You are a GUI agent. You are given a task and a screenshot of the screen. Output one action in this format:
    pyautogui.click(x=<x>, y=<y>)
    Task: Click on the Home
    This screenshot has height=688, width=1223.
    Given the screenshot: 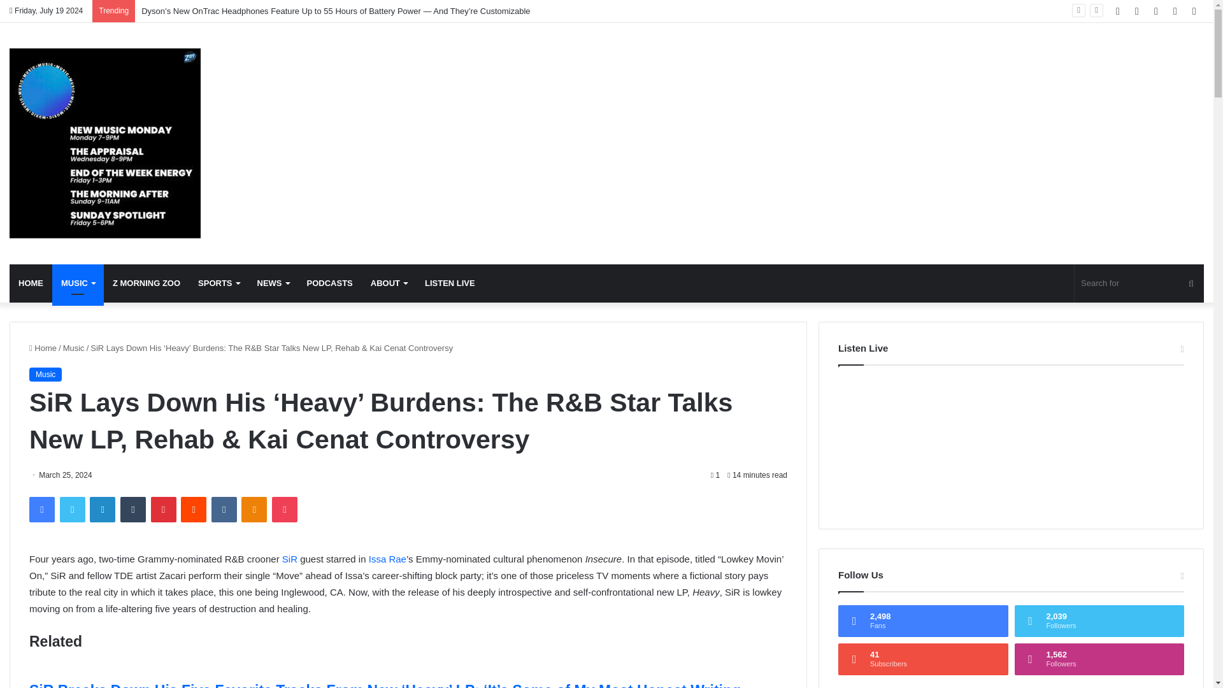 What is the action you would take?
    pyautogui.click(x=43, y=348)
    